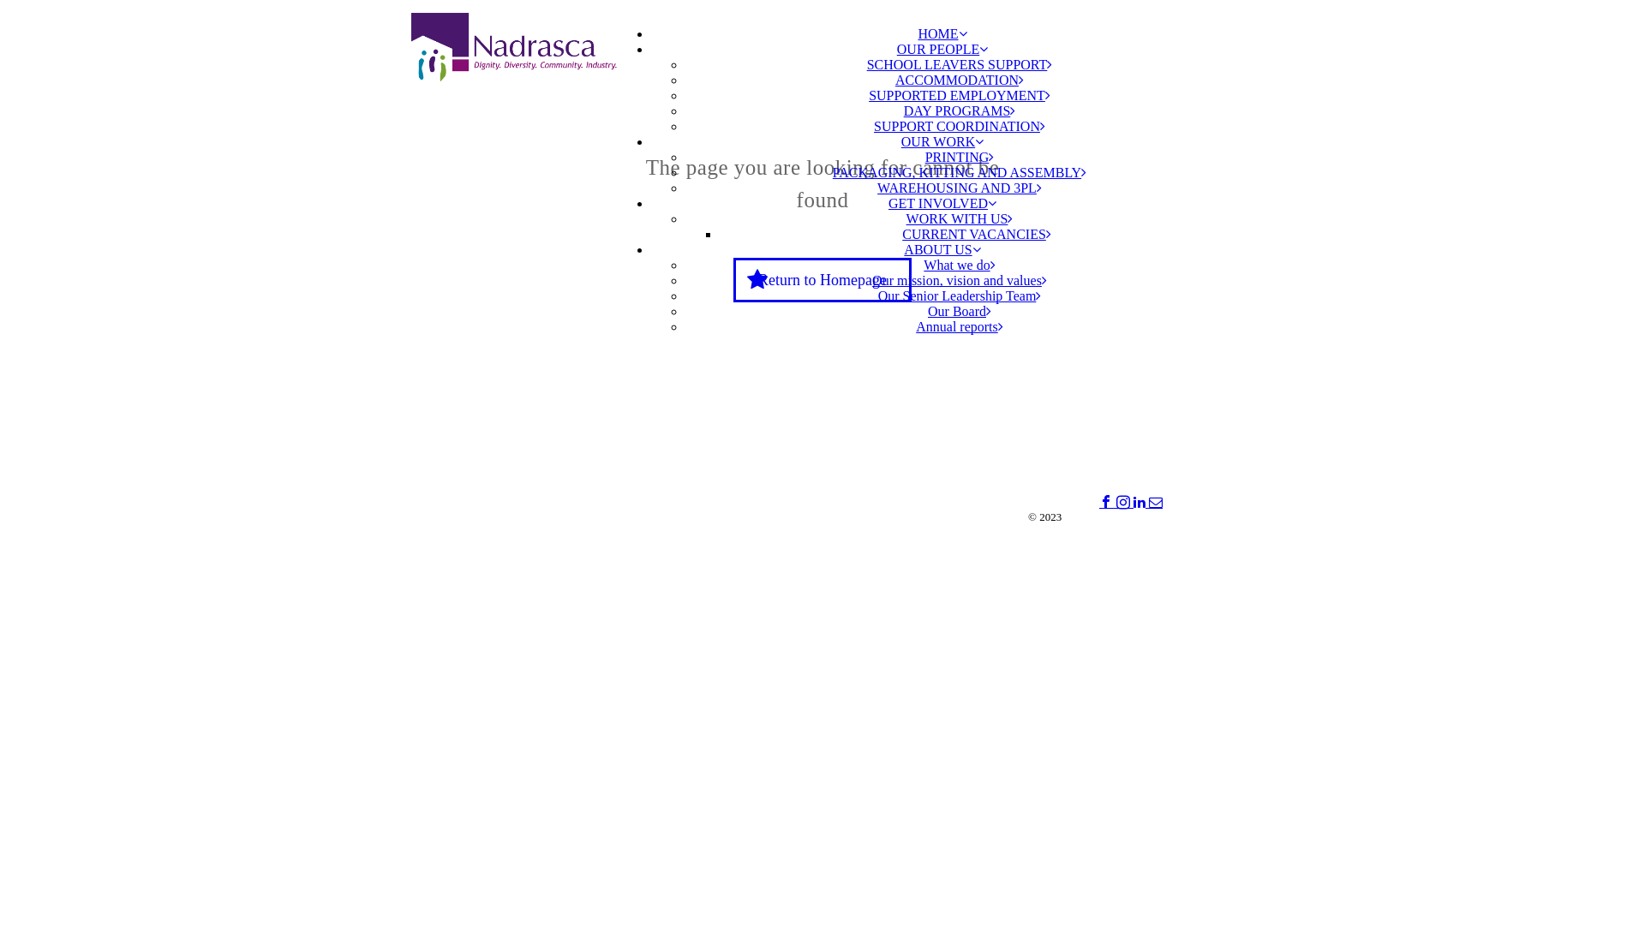 The image size is (1645, 925). Describe the element at coordinates (960, 111) in the screenshot. I see `DAY PROGRAMS` at that location.